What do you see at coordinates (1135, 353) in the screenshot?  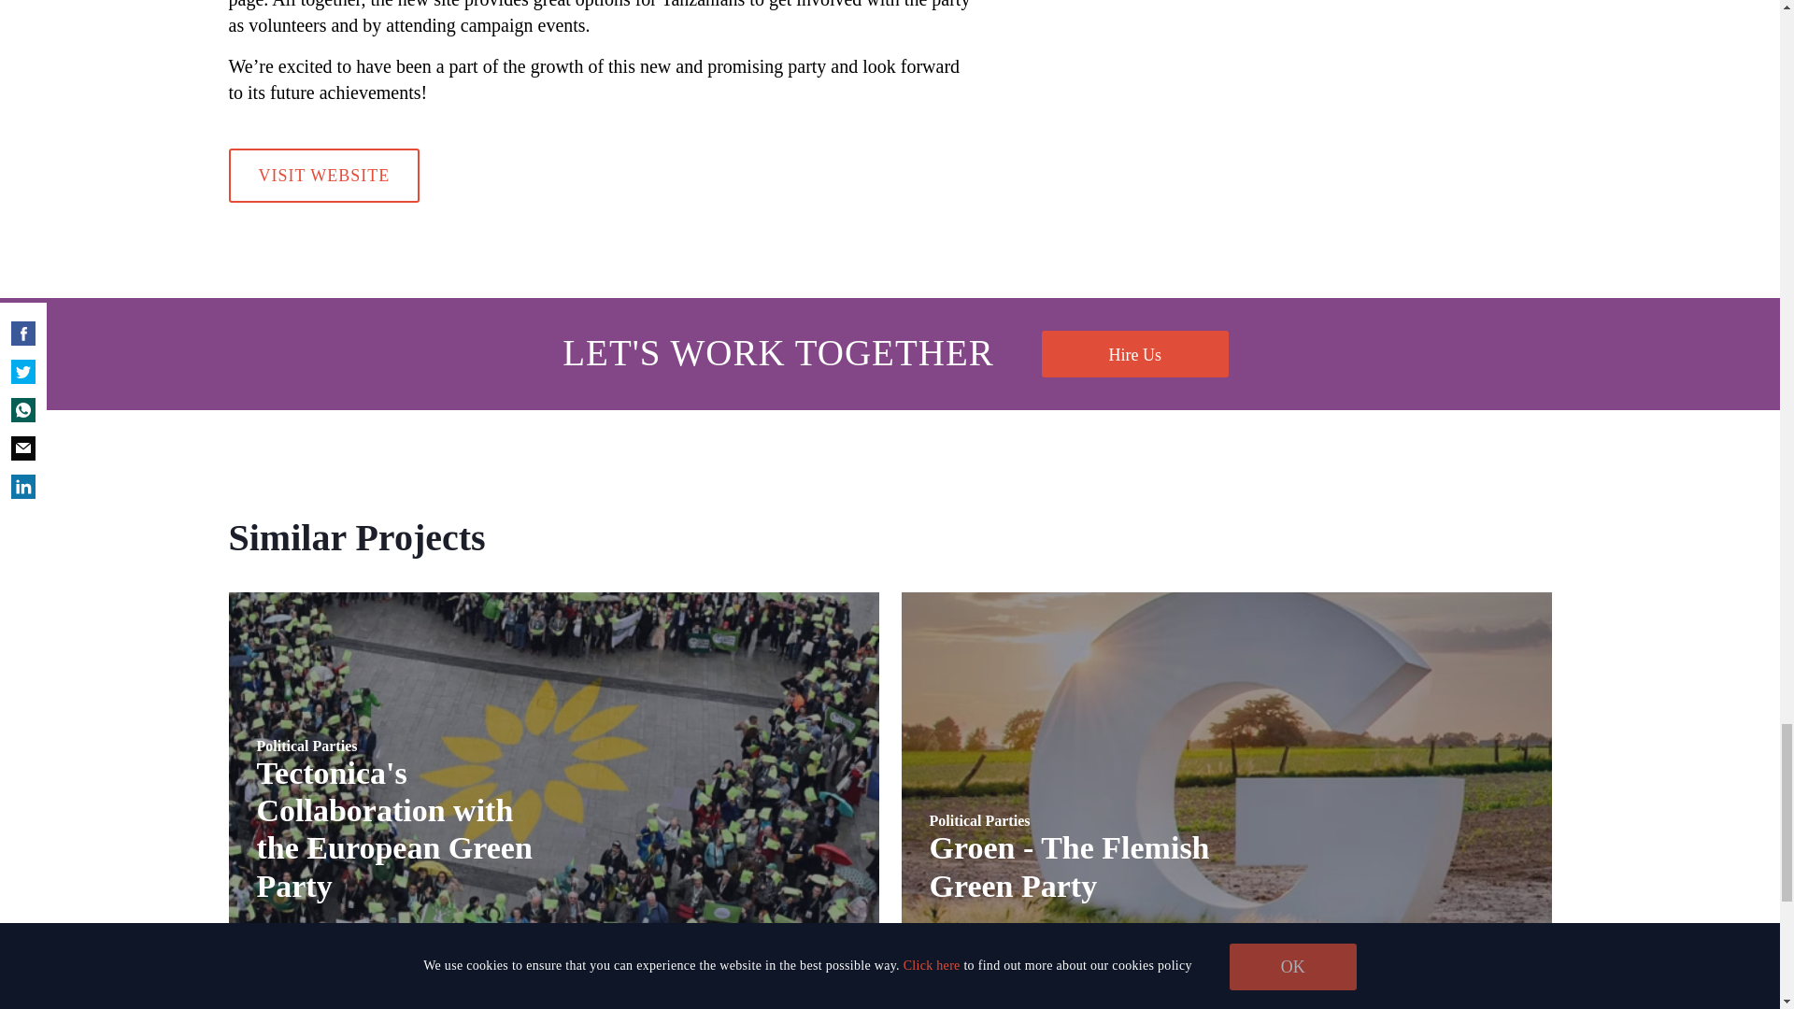 I see `VISIT WEBSITE` at bounding box center [1135, 353].